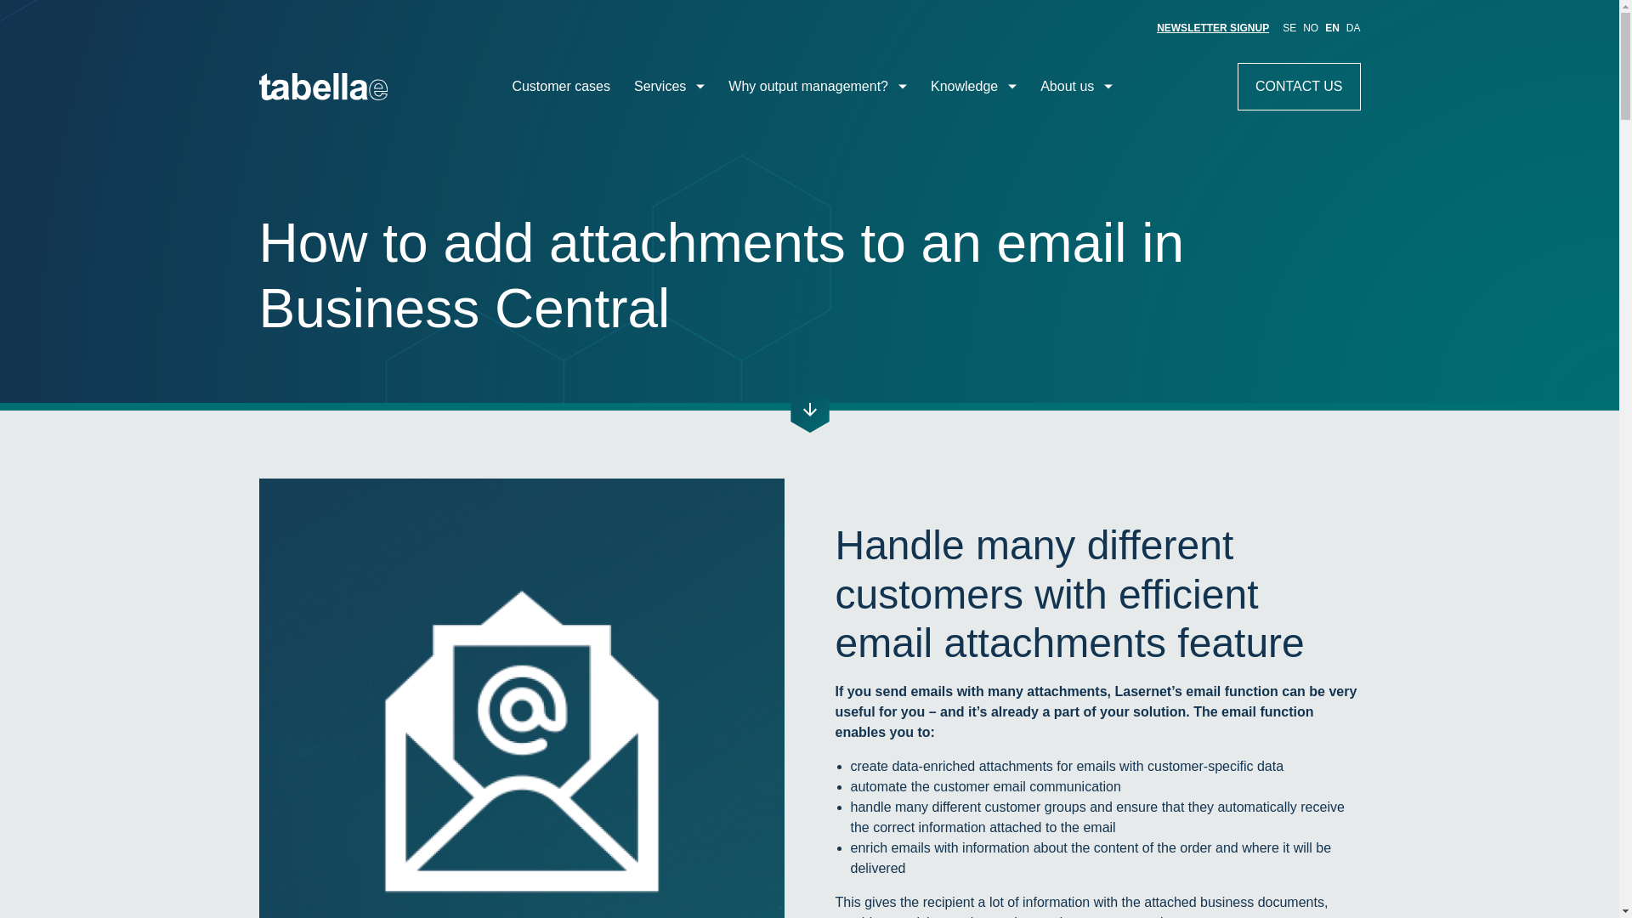 The image size is (1632, 918). Describe the element at coordinates (818, 86) in the screenshot. I see `Why output management?` at that location.